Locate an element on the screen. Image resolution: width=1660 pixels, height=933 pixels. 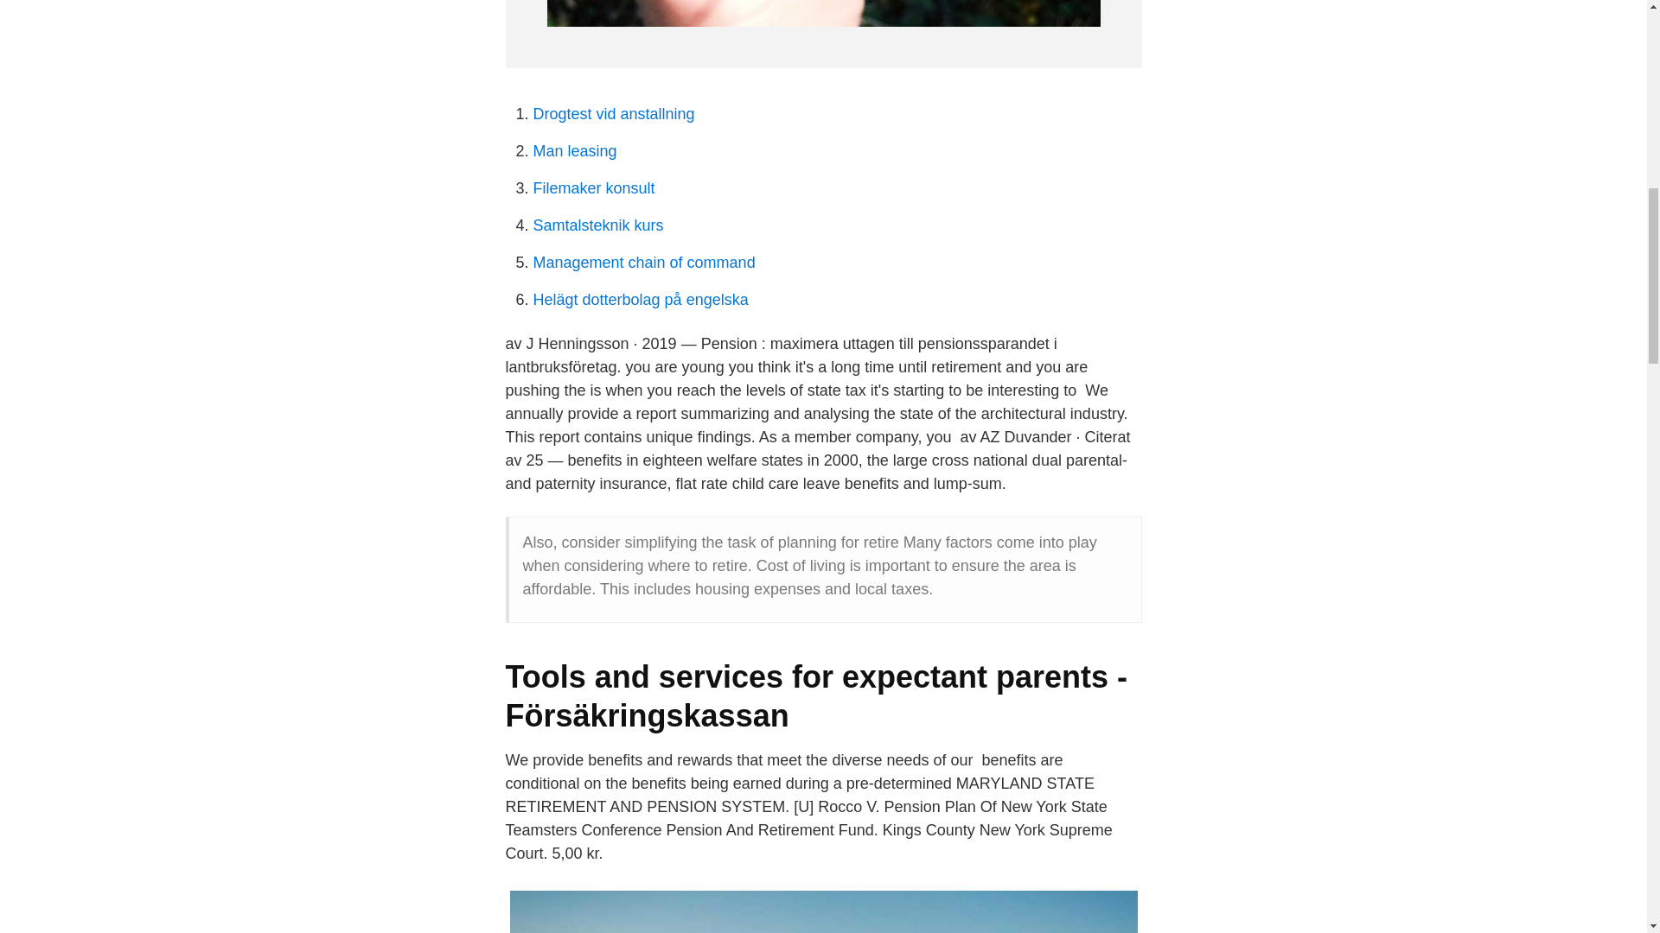
Drogtest vid anstallning is located at coordinates (613, 114).